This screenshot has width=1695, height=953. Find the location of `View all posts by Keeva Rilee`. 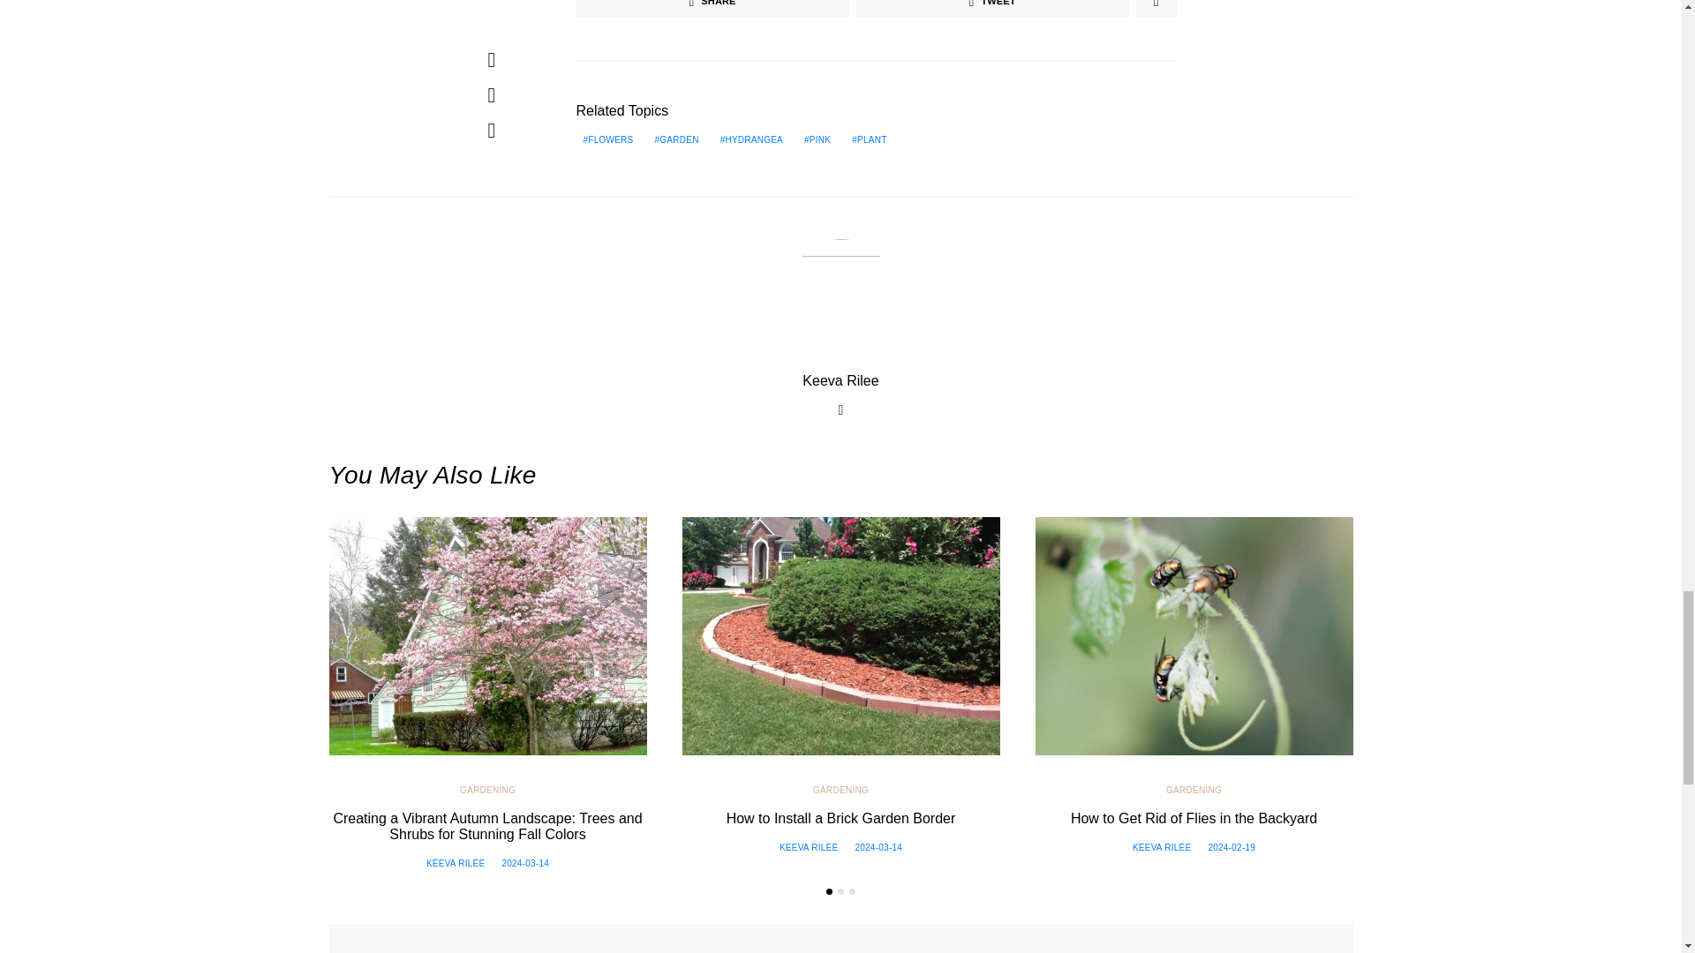

View all posts by Keeva Rilee is located at coordinates (456, 863).